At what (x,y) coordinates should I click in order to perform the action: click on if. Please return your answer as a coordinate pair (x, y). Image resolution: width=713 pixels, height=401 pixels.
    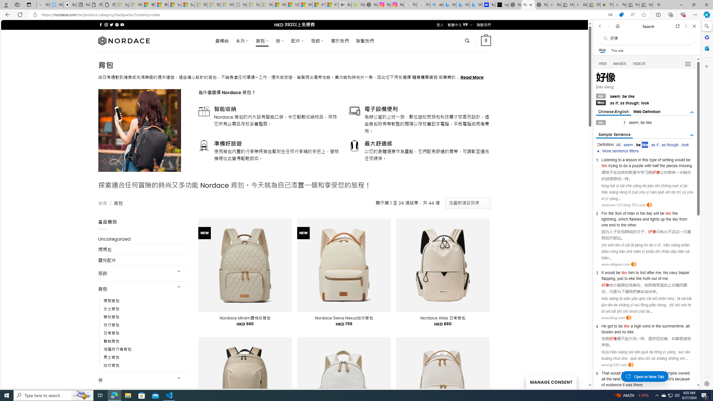
    Looking at the image, I should click on (617, 103).